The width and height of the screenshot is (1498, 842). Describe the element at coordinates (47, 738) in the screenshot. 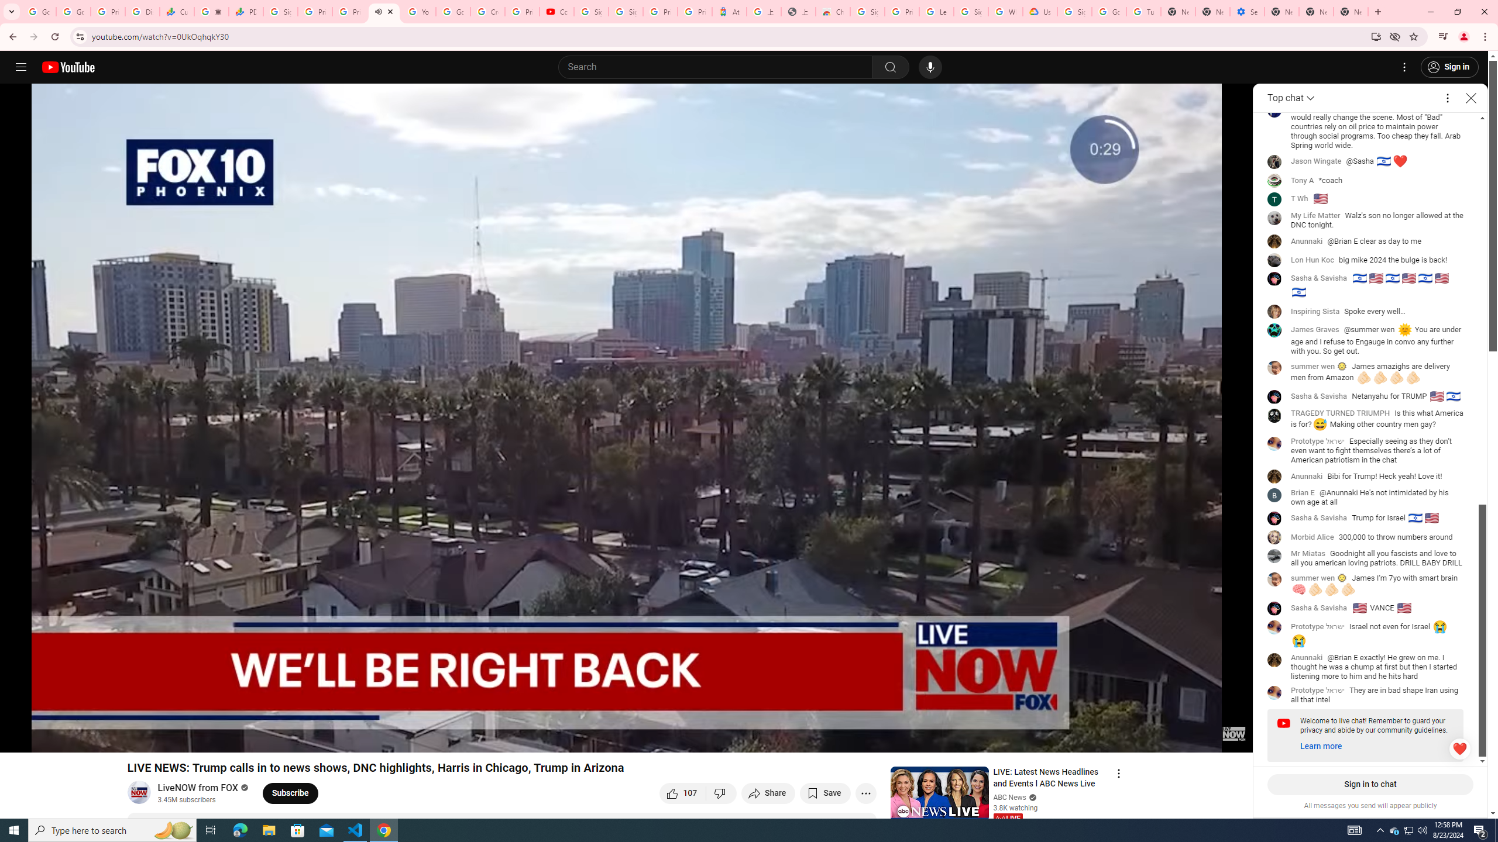

I see `Next (SHIFT+n)` at that location.